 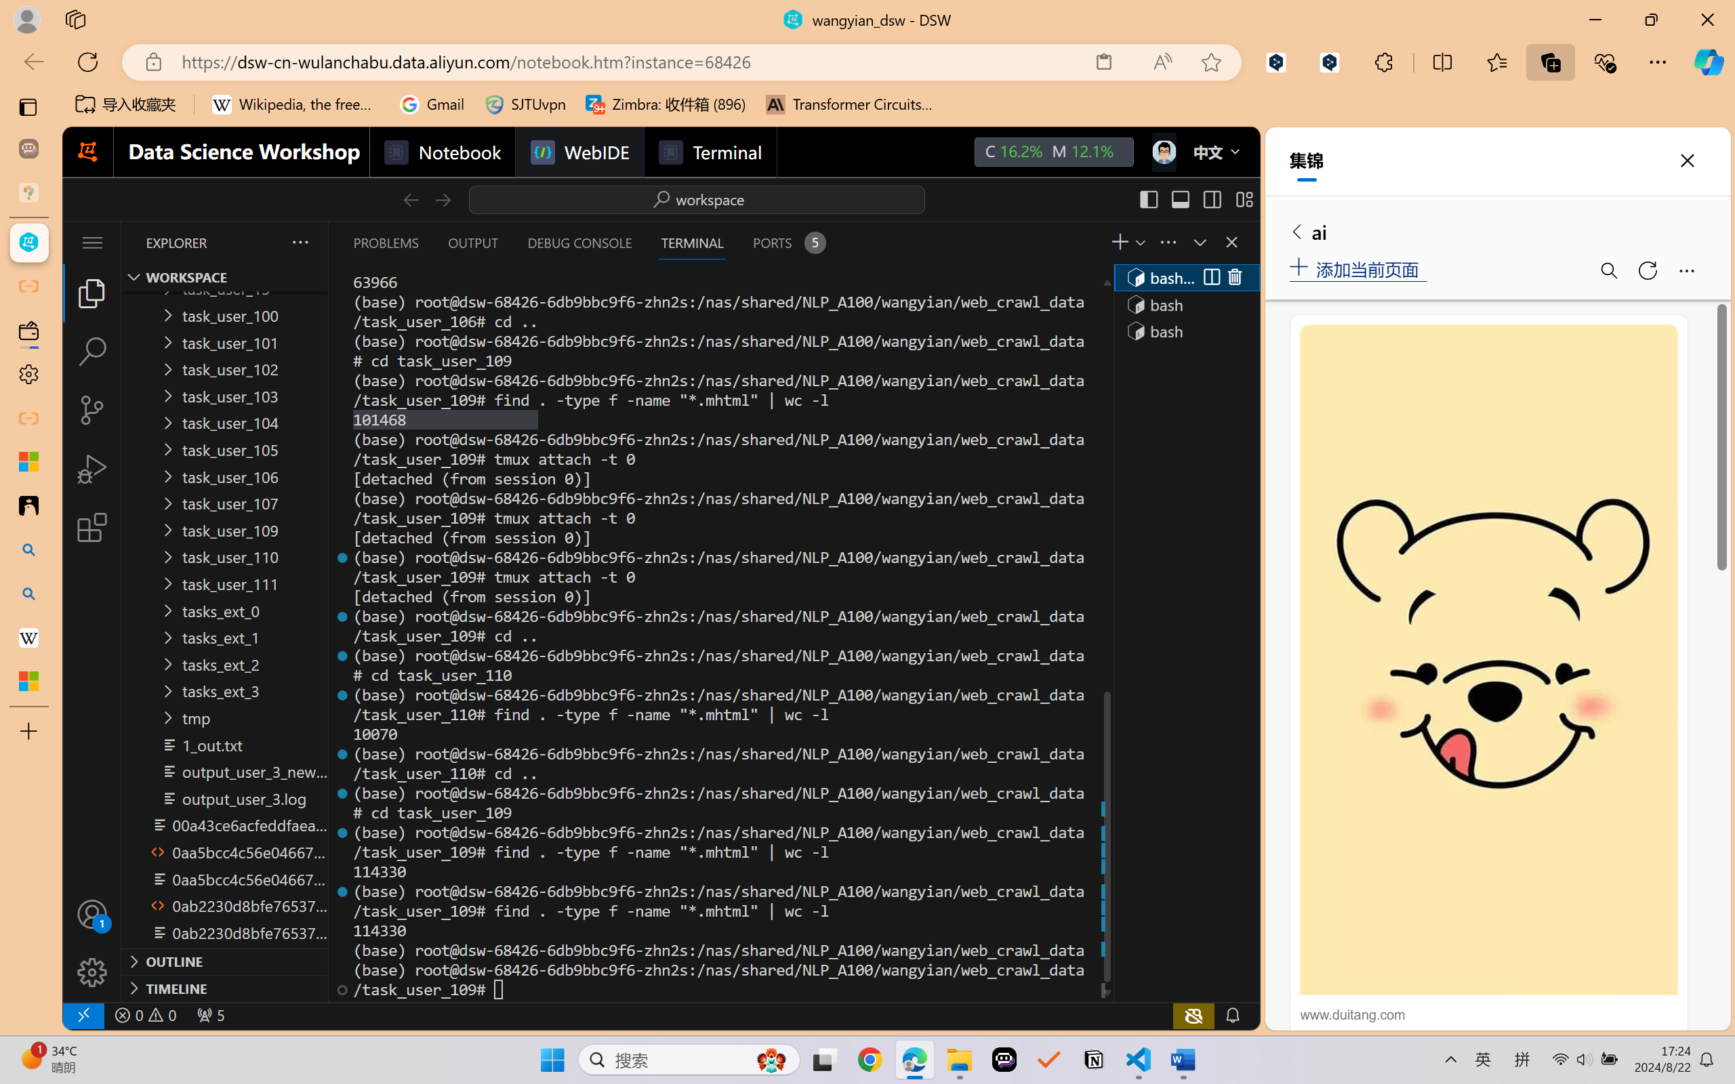 I want to click on Forwarded Ports: 36301, 47065, 38781, 45817, 50331, so click(x=210, y=1015).